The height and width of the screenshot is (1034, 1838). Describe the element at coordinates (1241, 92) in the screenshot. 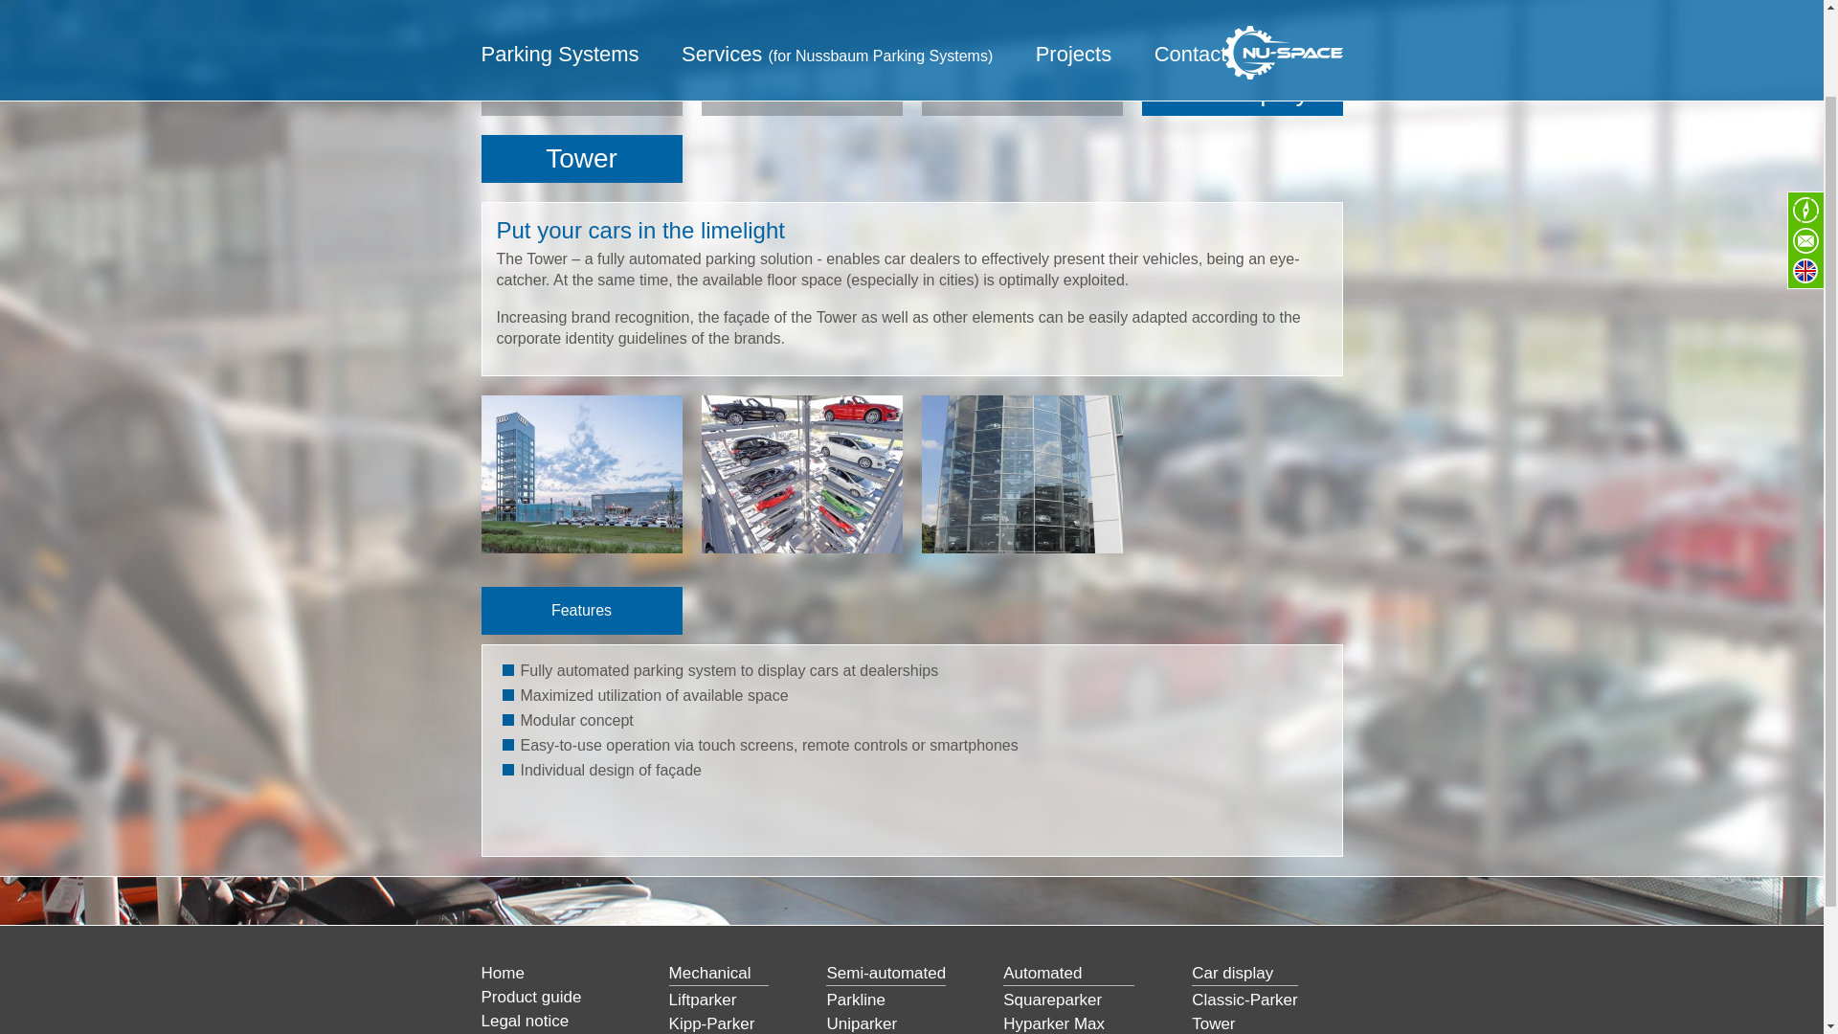

I see `Car display` at that location.